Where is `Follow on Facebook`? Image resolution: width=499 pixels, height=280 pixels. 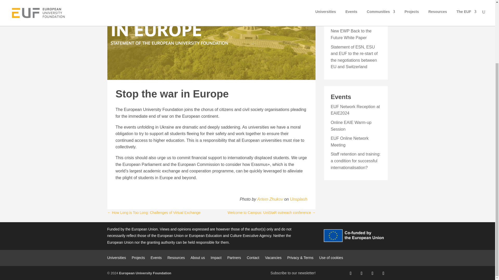
Follow on Facebook is located at coordinates (350, 273).